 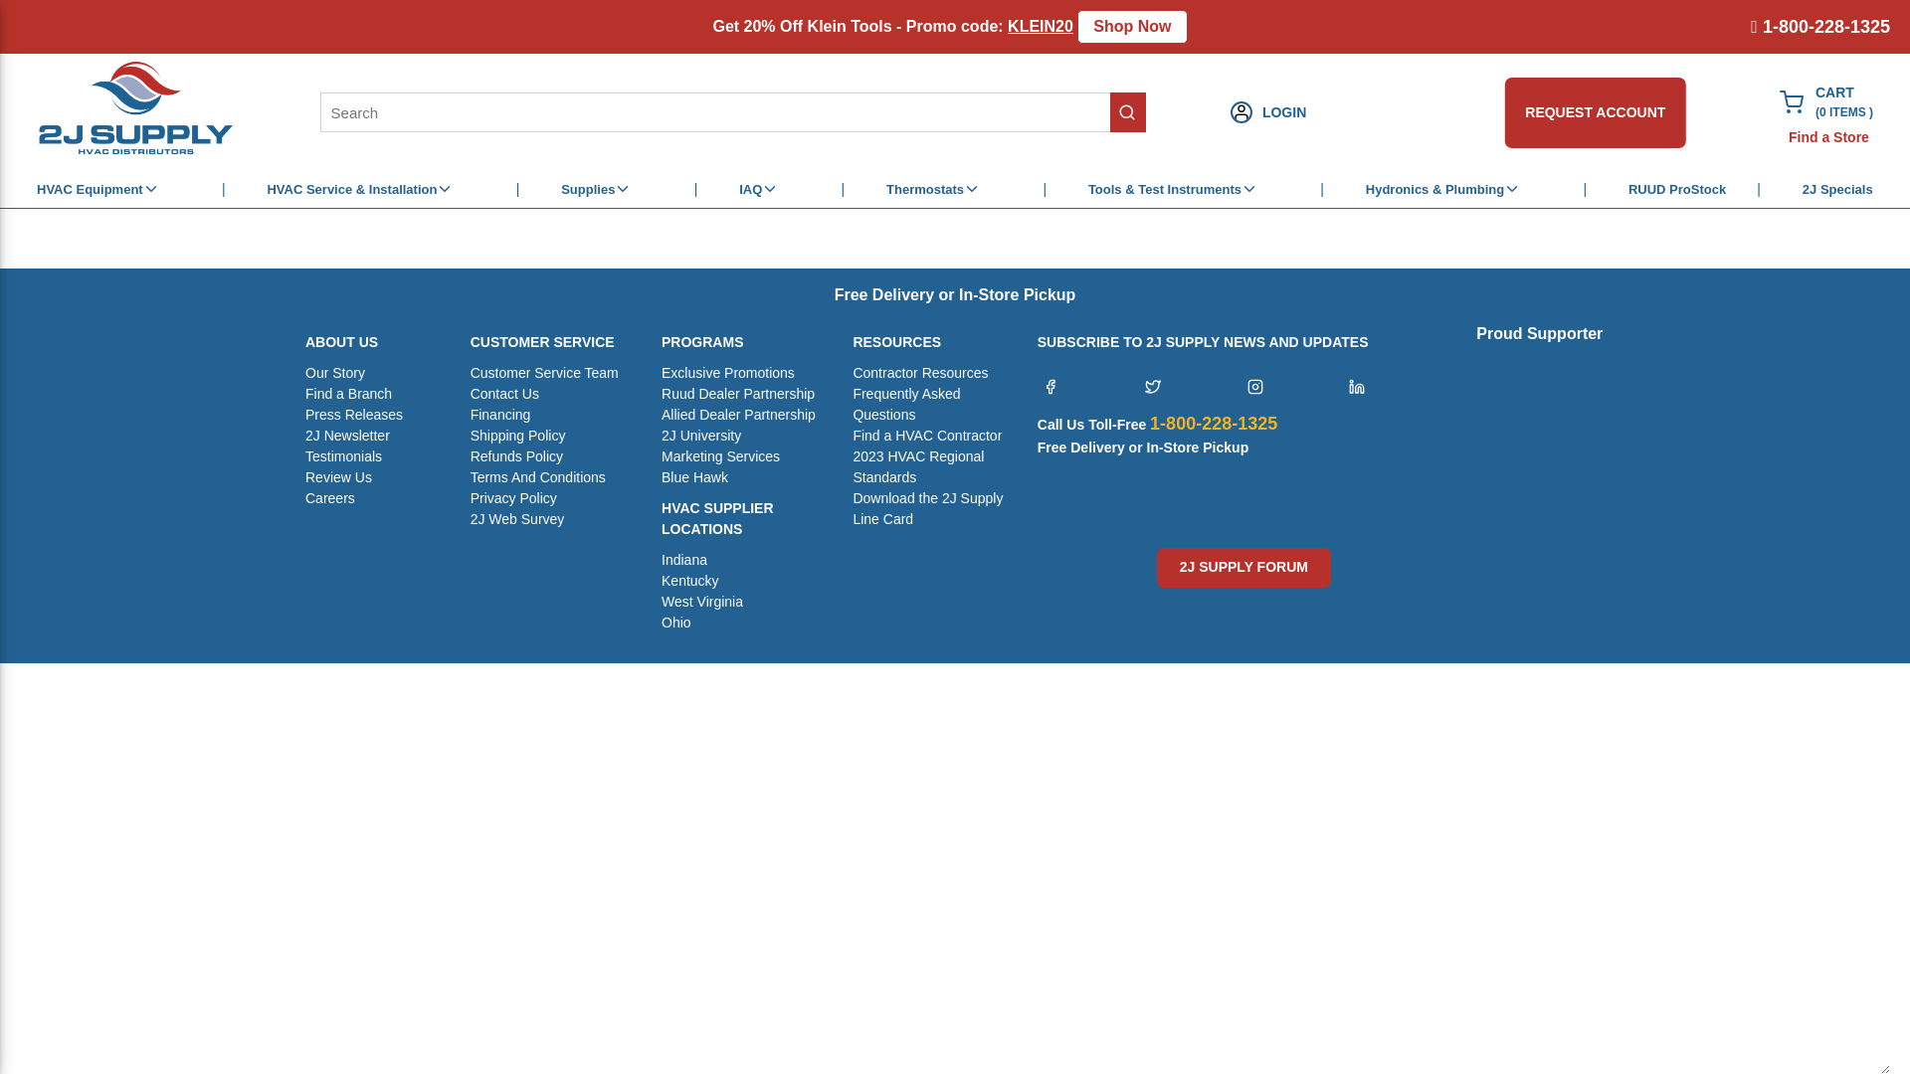 I want to click on Shop Now, so click(x=1125, y=27).